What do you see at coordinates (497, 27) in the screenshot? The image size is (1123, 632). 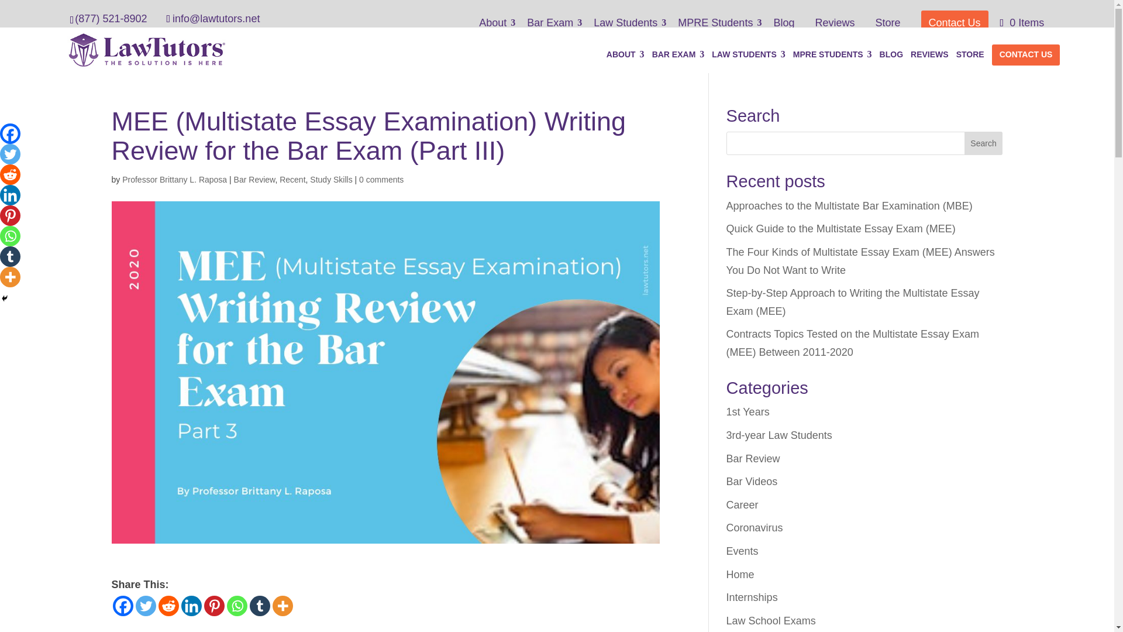 I see `About` at bounding box center [497, 27].